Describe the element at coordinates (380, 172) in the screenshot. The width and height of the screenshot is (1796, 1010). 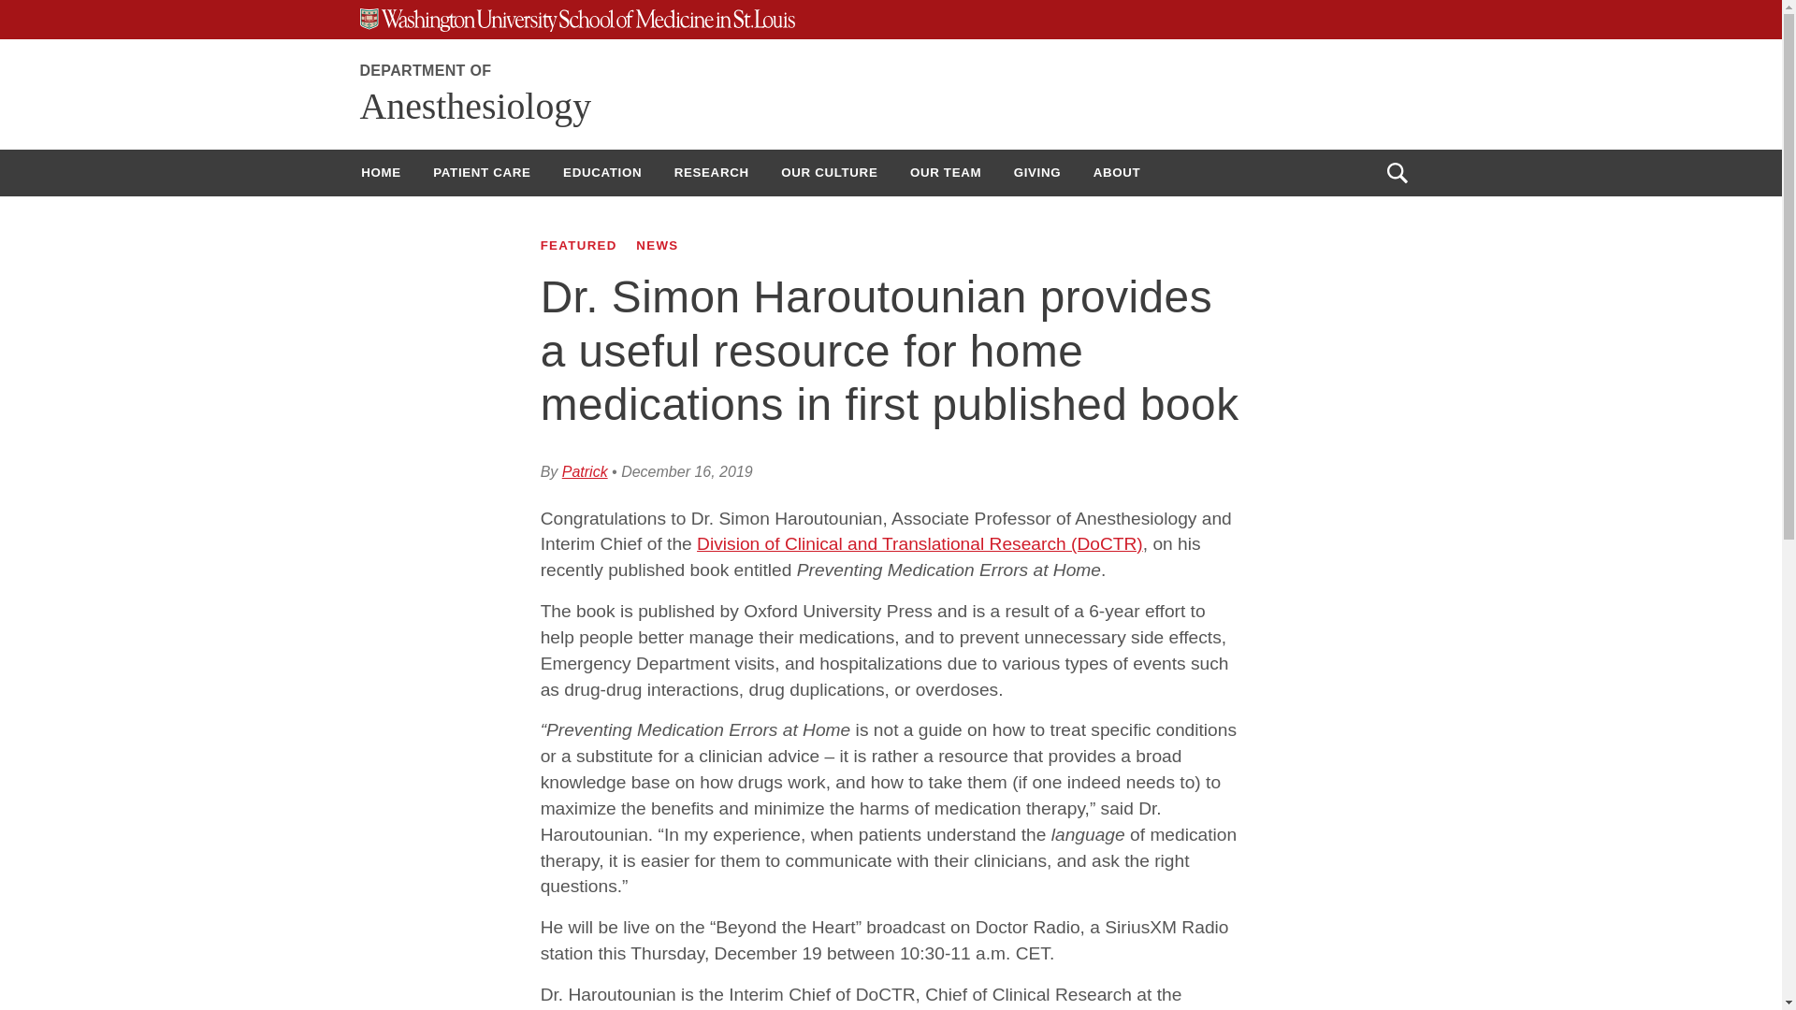
I see `HOME` at that location.